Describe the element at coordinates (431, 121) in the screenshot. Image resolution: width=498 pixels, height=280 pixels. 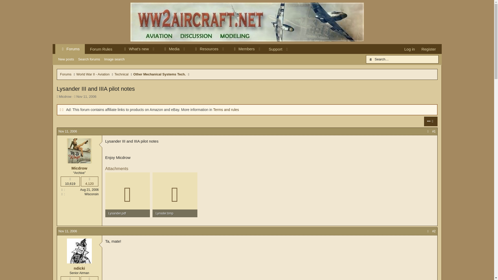
I see `More options` at that location.